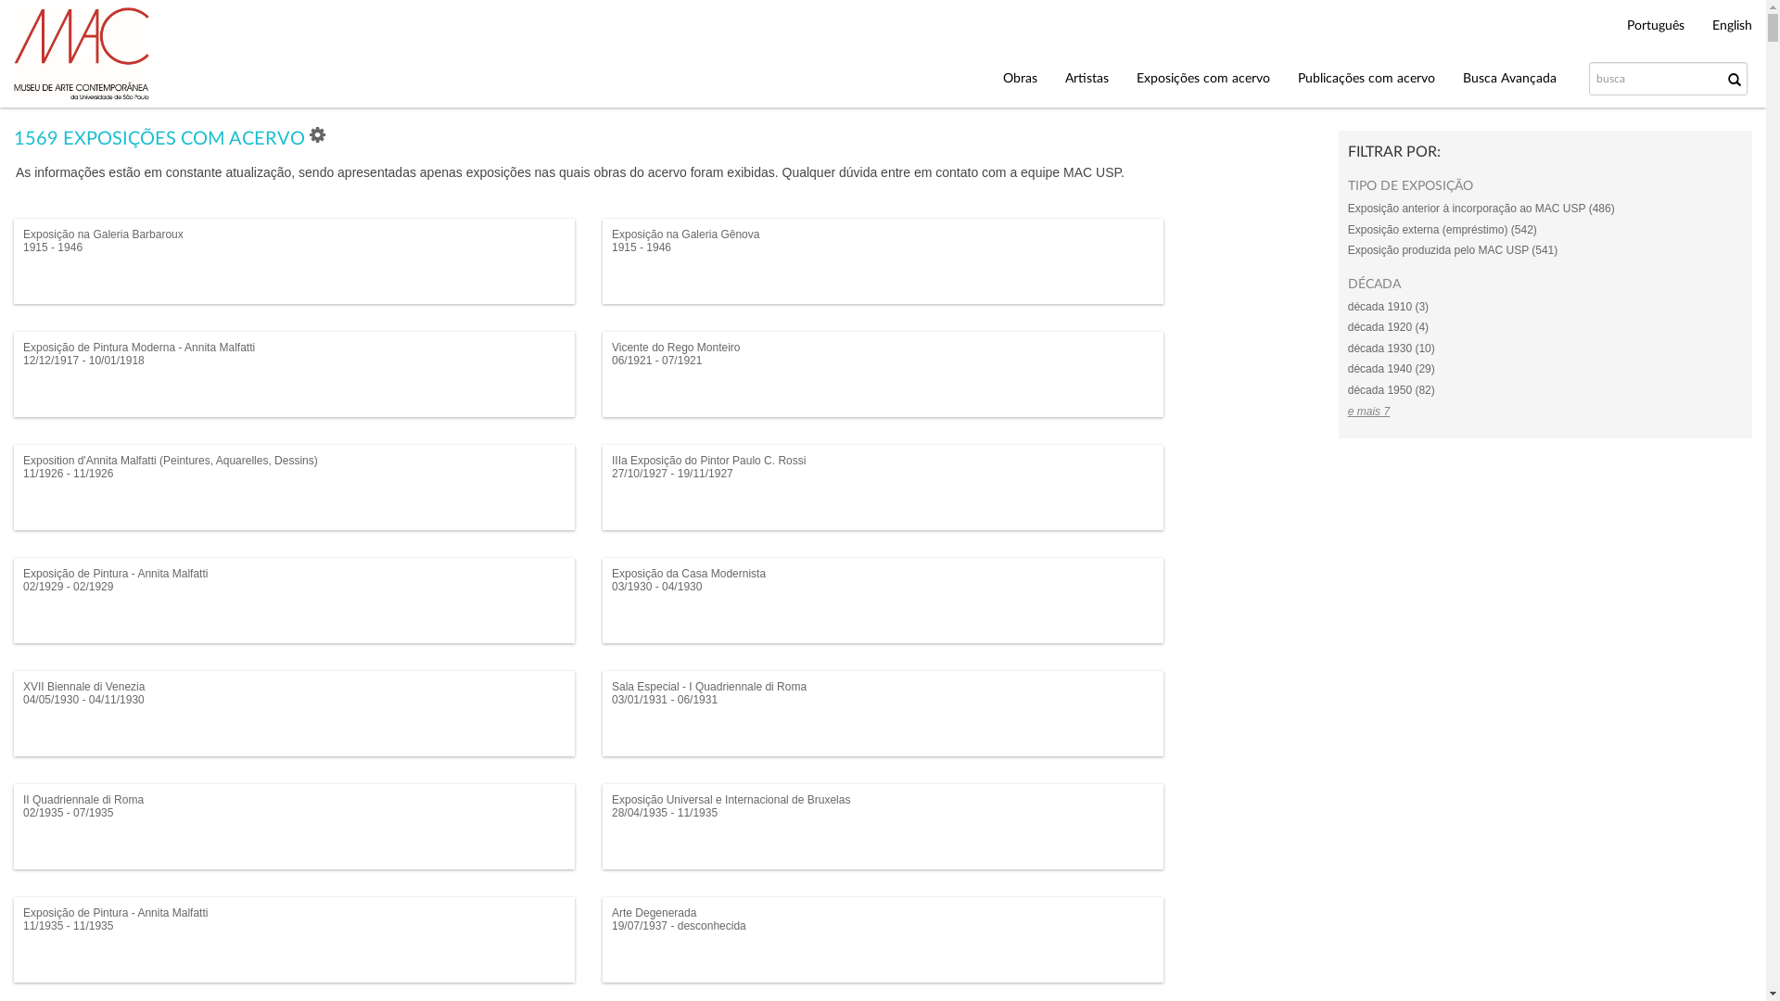 This screenshot has height=1001, width=1780. Describe the element at coordinates (1368, 411) in the screenshot. I see `e mais 7` at that location.